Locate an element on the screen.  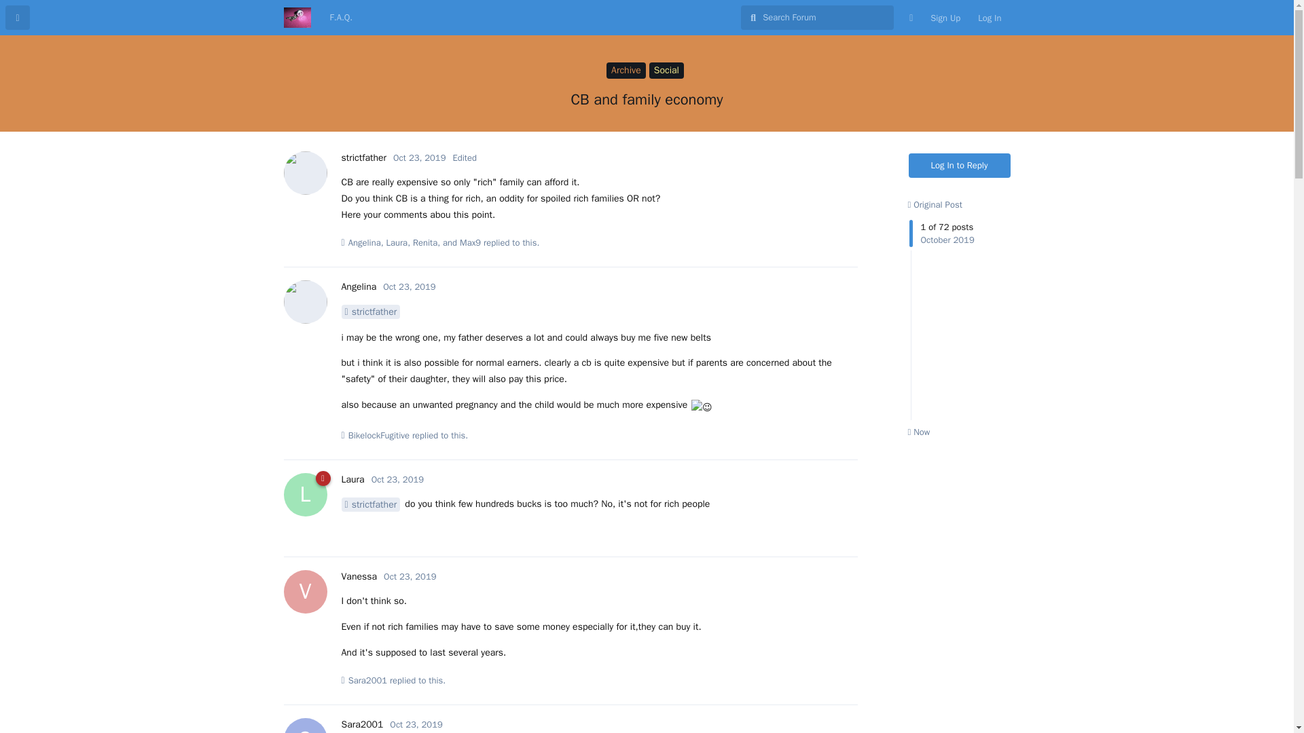
Oct 23, 2019 is located at coordinates (416, 724).